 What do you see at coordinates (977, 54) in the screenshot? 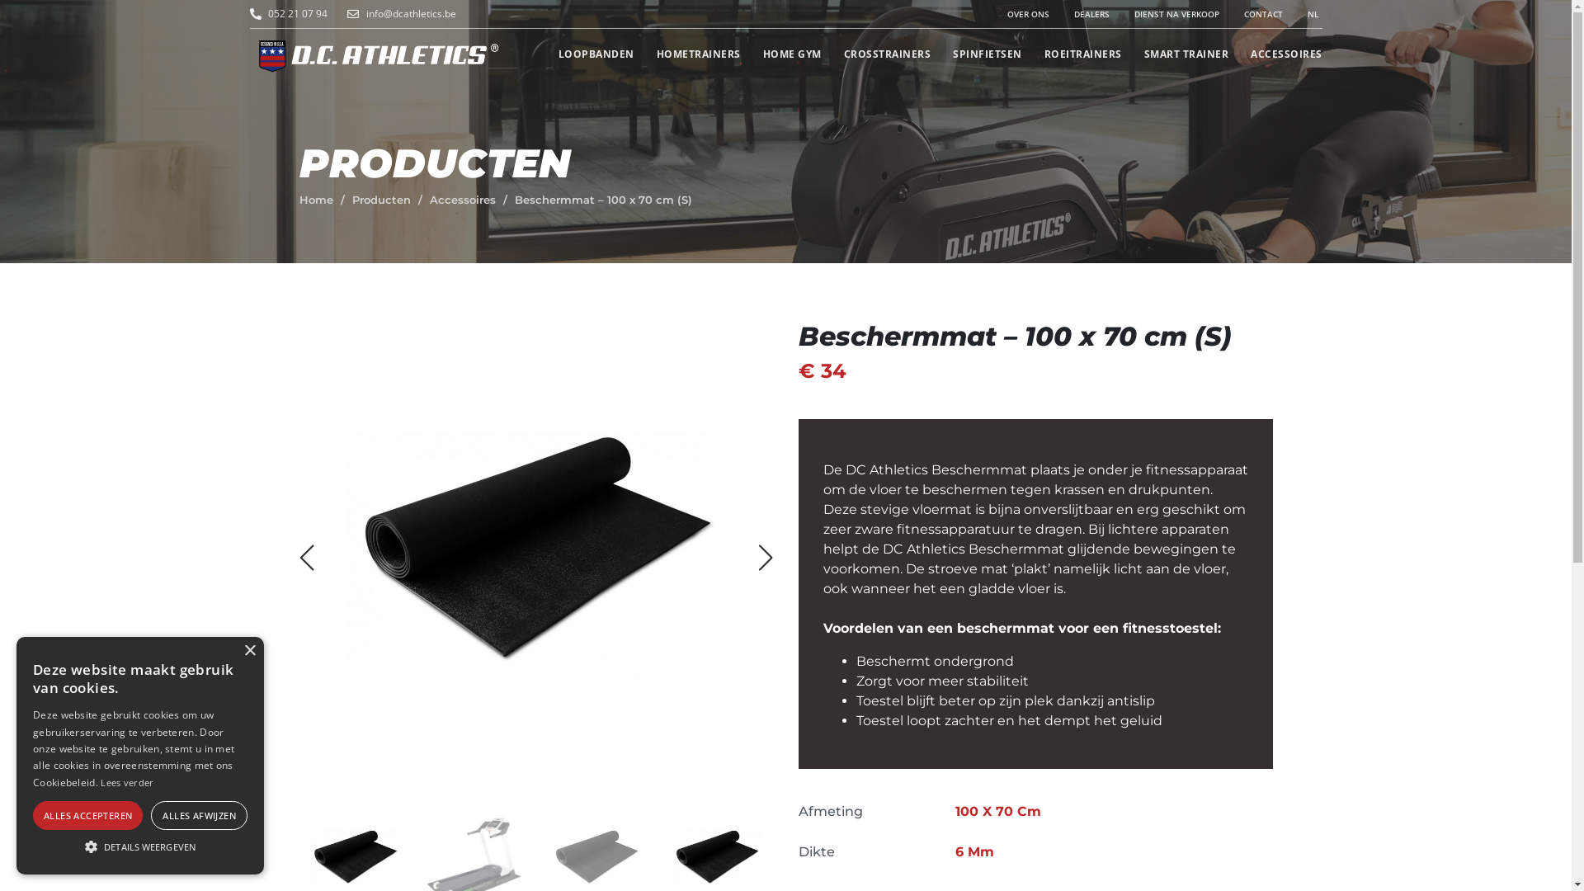
I see `SPINFIETSEN` at bounding box center [977, 54].